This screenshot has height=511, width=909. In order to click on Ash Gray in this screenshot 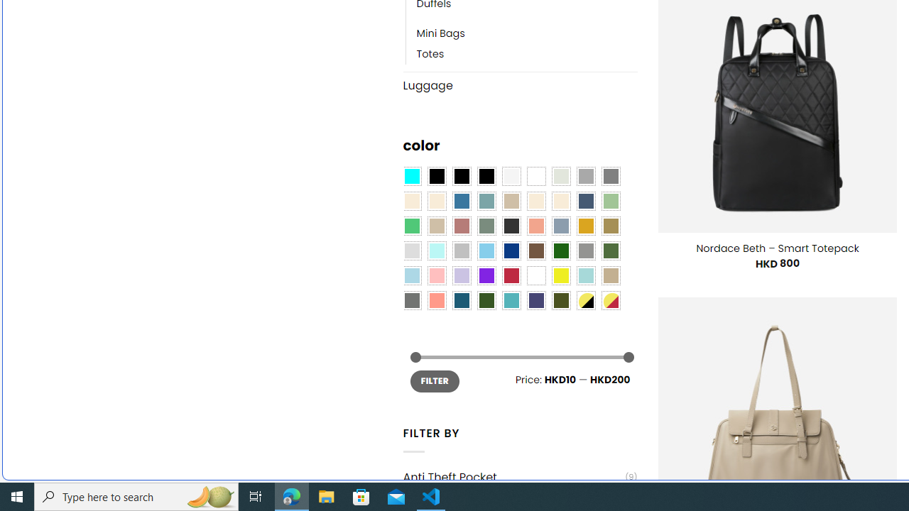, I will do `click(560, 177)`.